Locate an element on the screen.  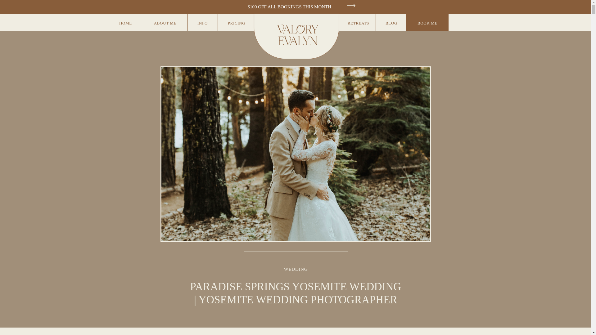
RETREATS is located at coordinates (358, 22).